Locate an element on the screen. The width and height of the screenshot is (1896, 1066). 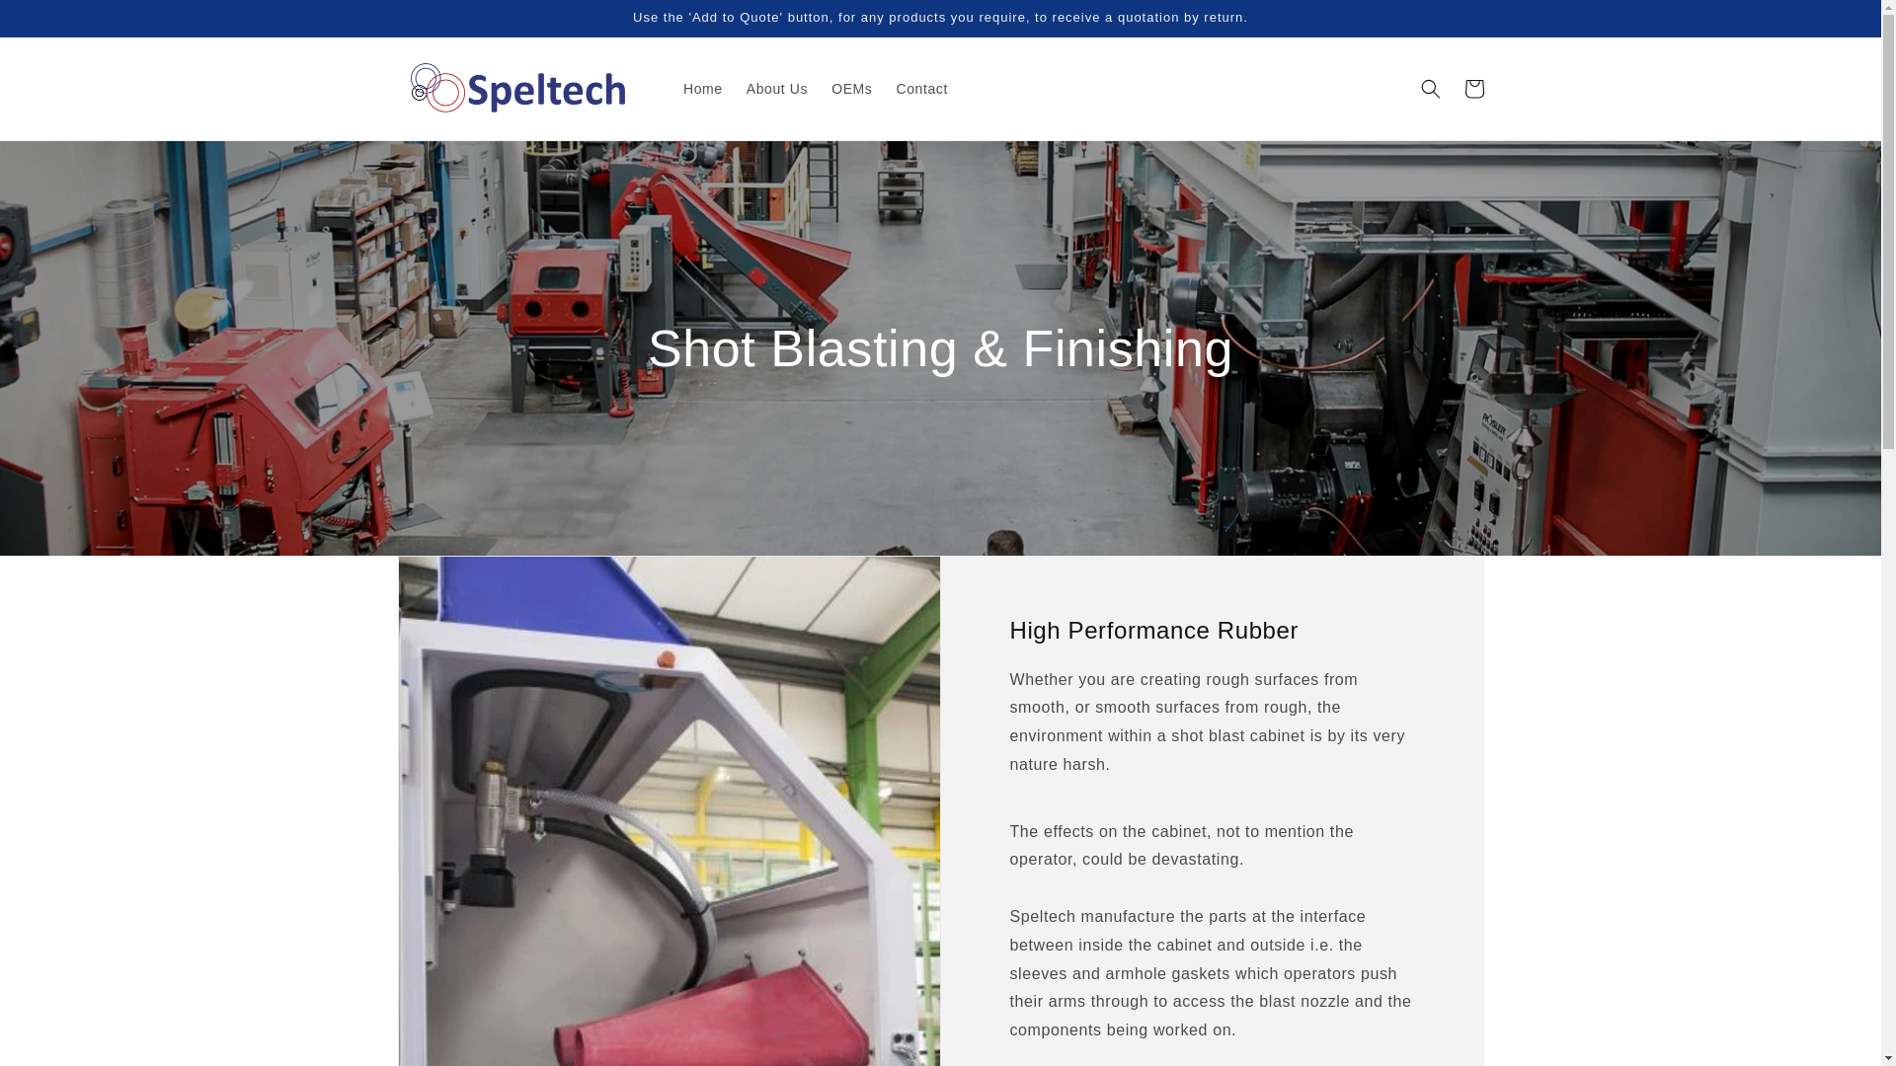
About Us is located at coordinates (776, 89).